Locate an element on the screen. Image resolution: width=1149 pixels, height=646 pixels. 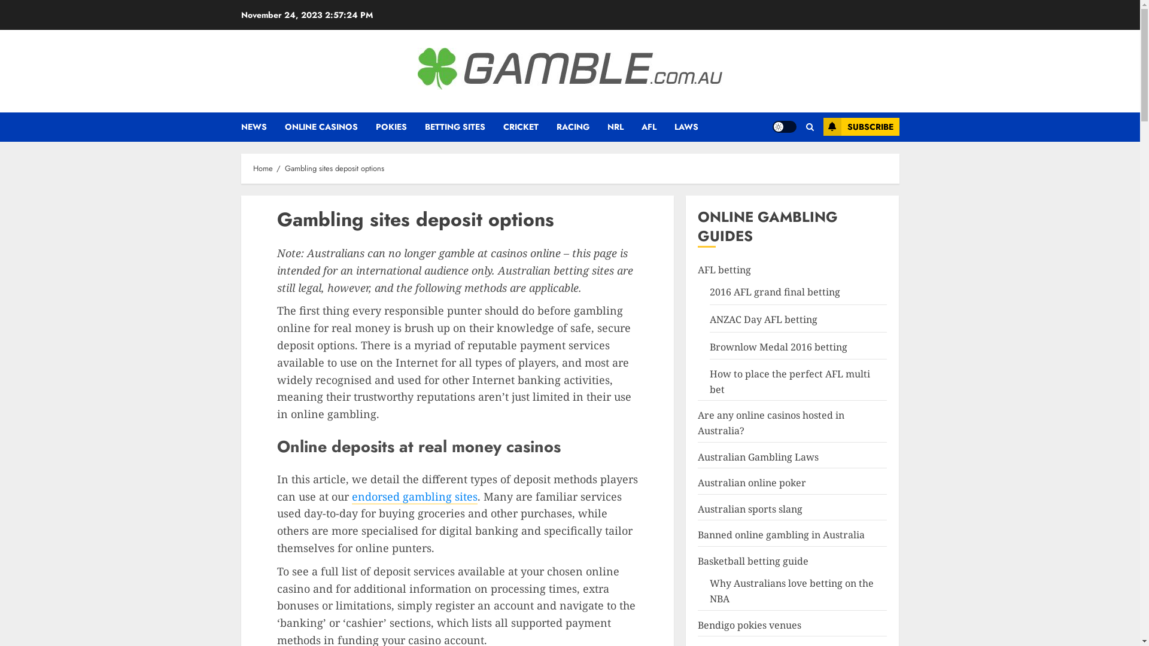
BETTING SITES is located at coordinates (464, 127).